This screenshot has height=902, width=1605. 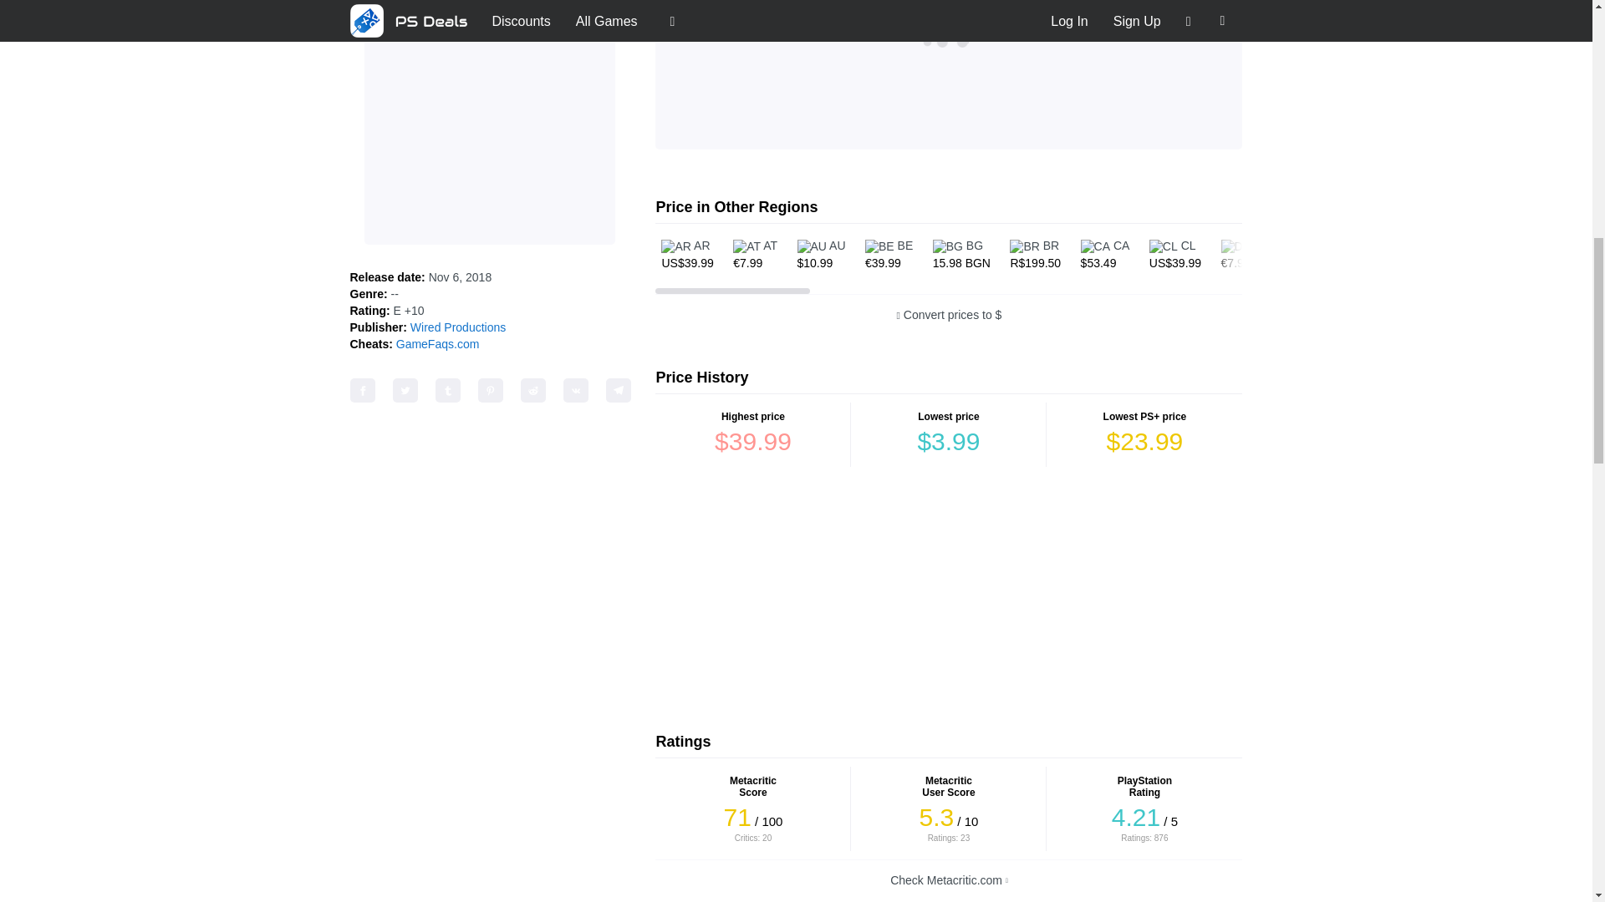 What do you see at coordinates (961, 254) in the screenshot?
I see `Bulgaria` at bounding box center [961, 254].